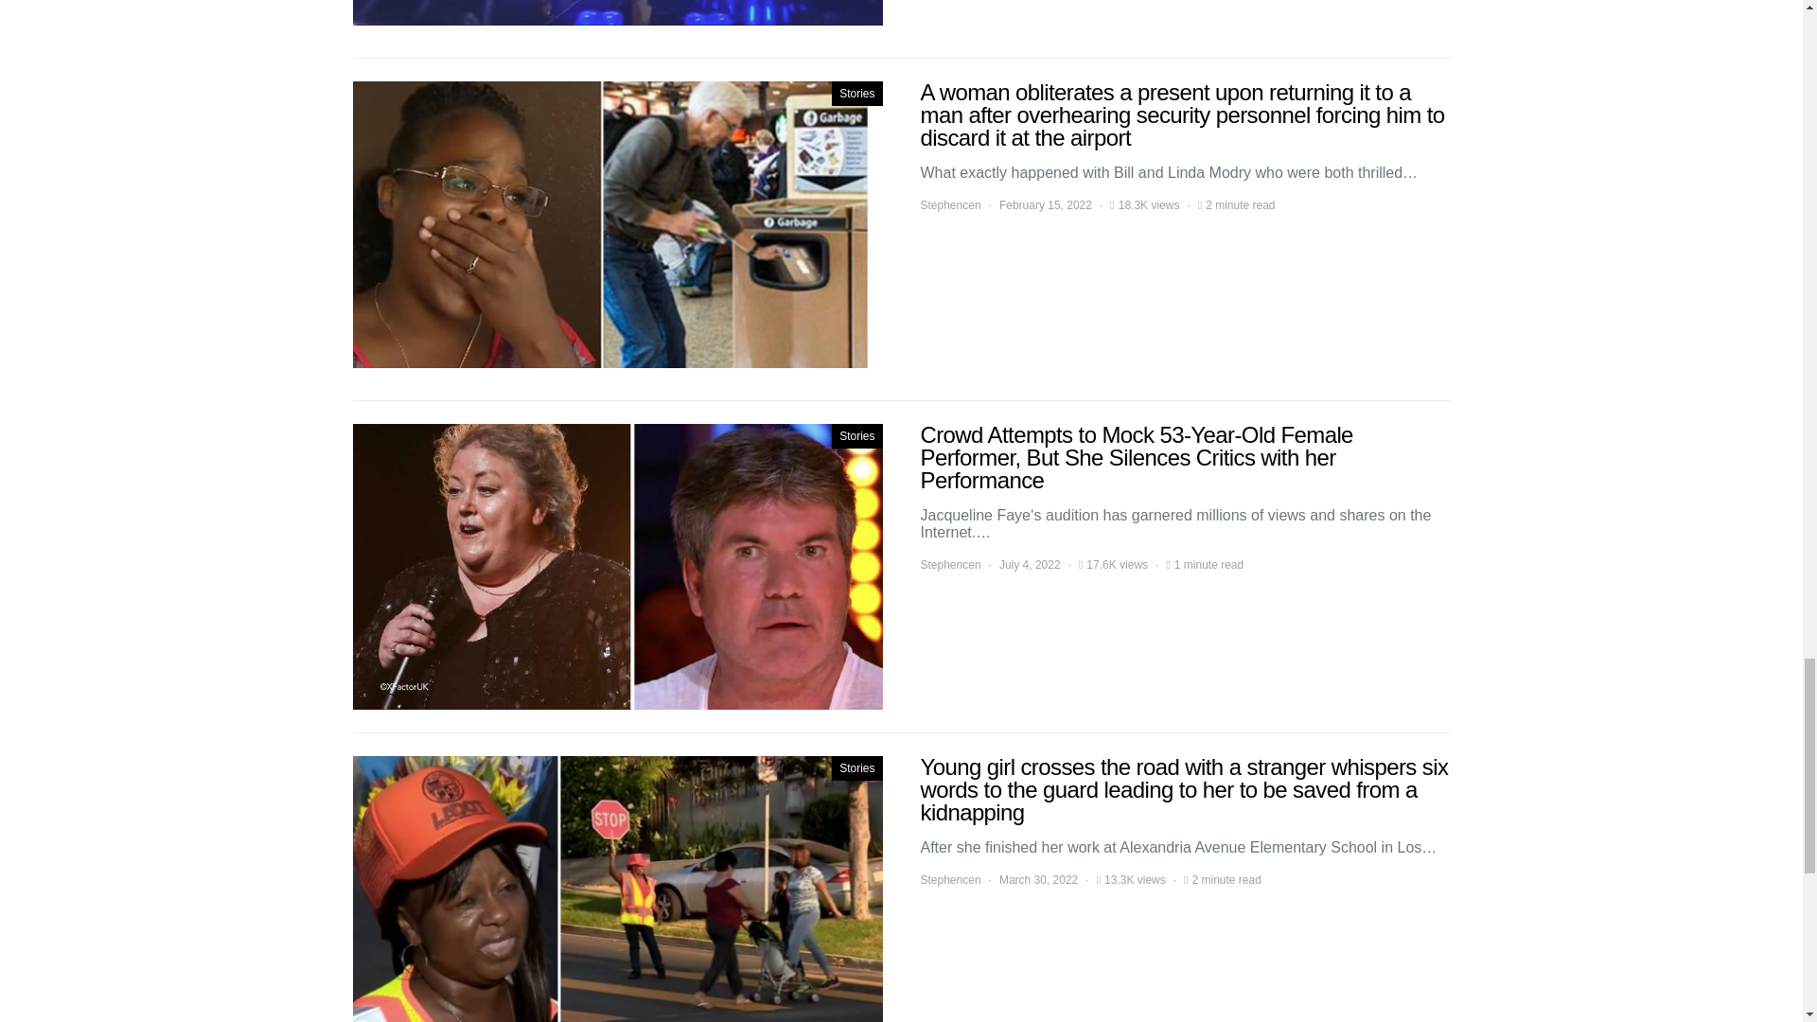 This screenshot has width=1817, height=1022. What do you see at coordinates (950, 880) in the screenshot?
I see `Stephencen` at bounding box center [950, 880].